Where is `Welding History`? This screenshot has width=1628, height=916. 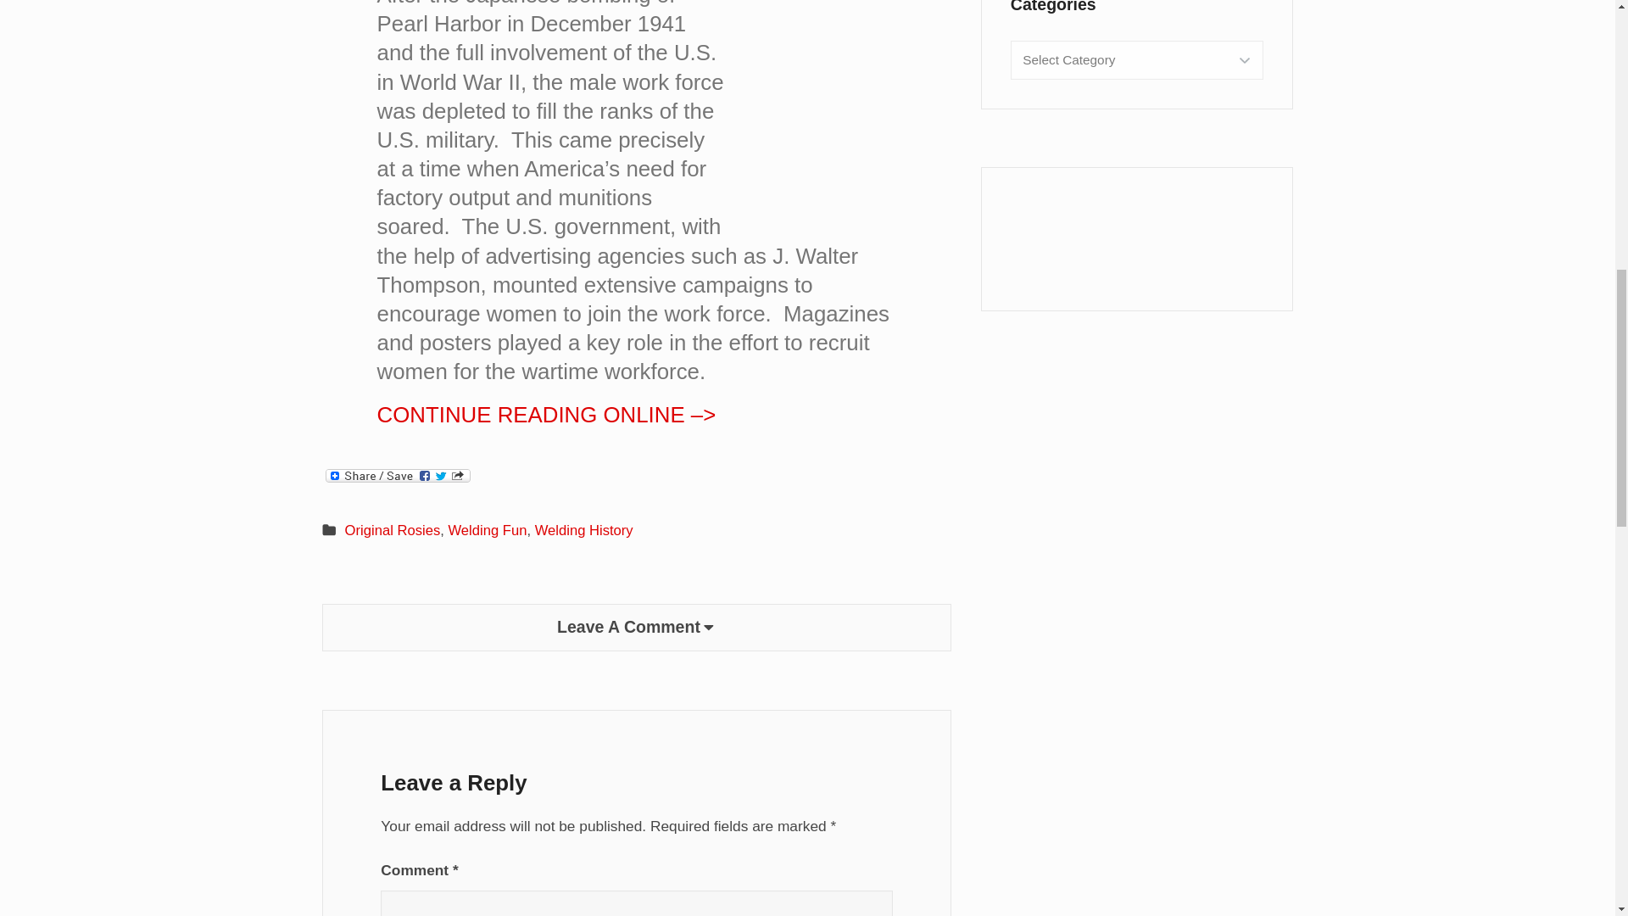 Welding History is located at coordinates (583, 530).